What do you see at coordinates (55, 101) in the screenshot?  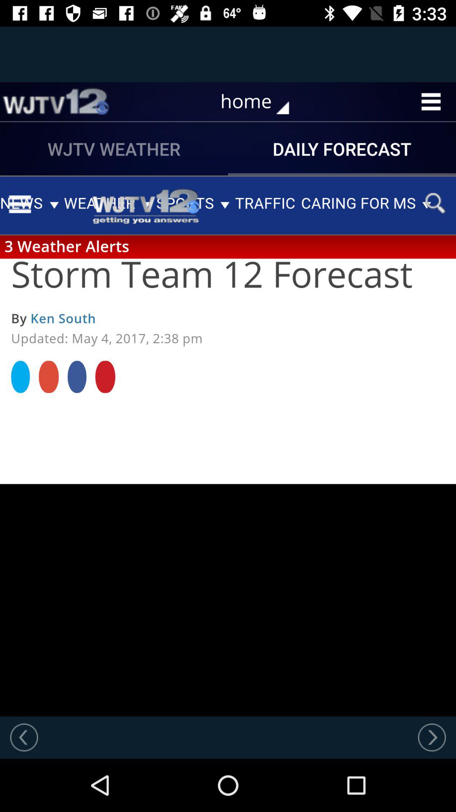 I see `play station` at bounding box center [55, 101].